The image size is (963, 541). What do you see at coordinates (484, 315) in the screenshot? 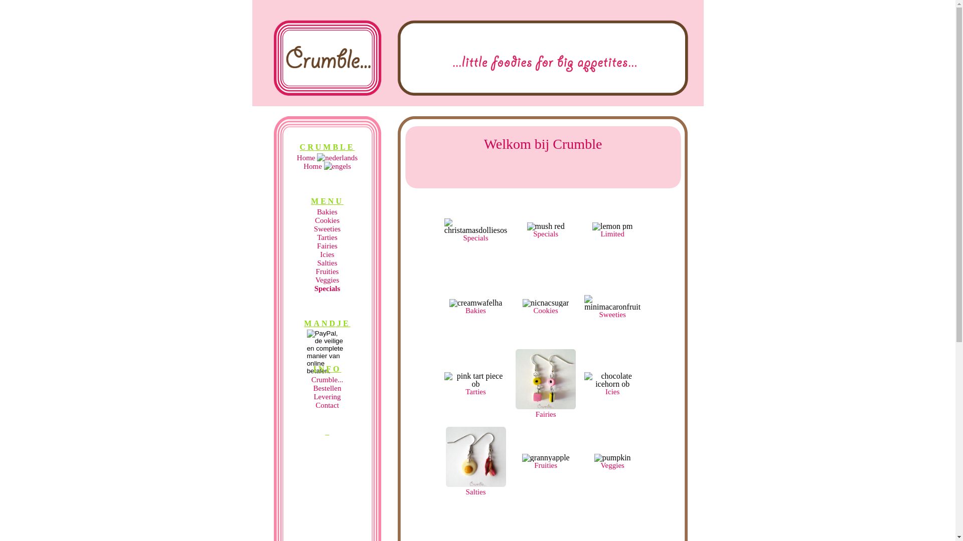
I see `Bakies` at bounding box center [484, 315].